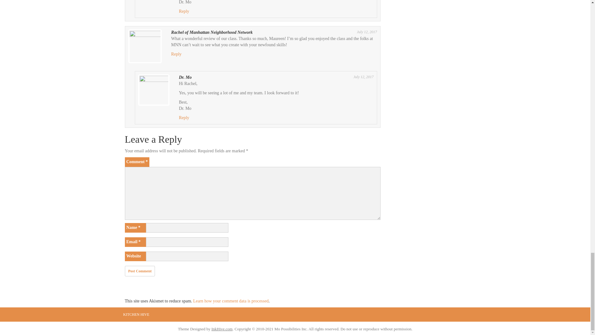 Image resolution: width=595 pixels, height=335 pixels. I want to click on InkHive.com, so click(222, 329).